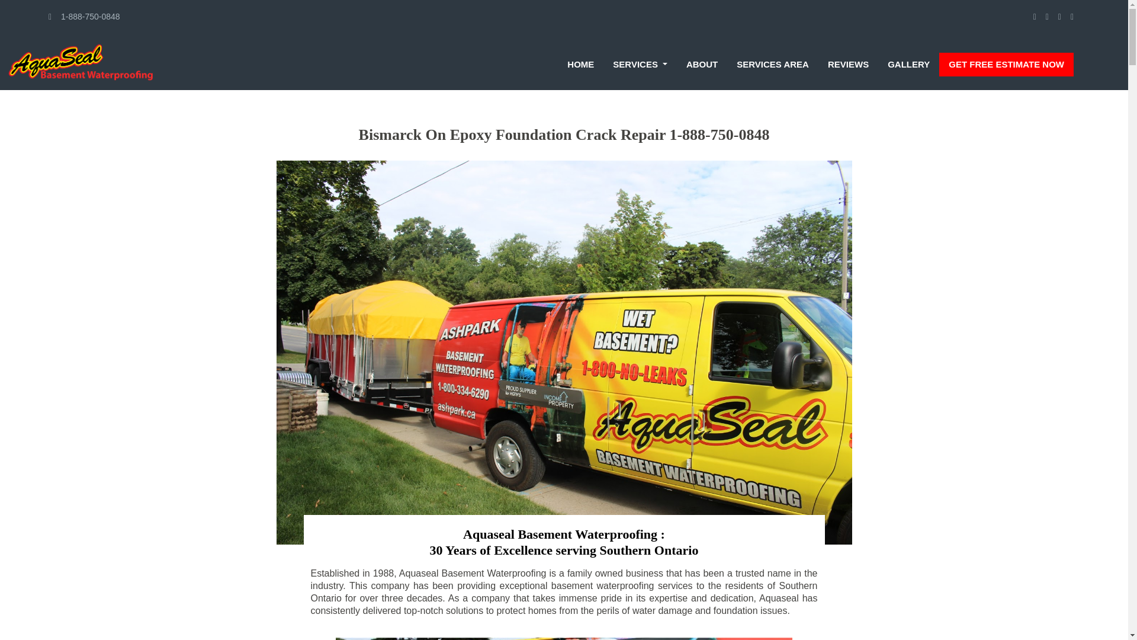 The height and width of the screenshot is (640, 1137). What do you see at coordinates (701, 64) in the screenshot?
I see `ABOUT` at bounding box center [701, 64].